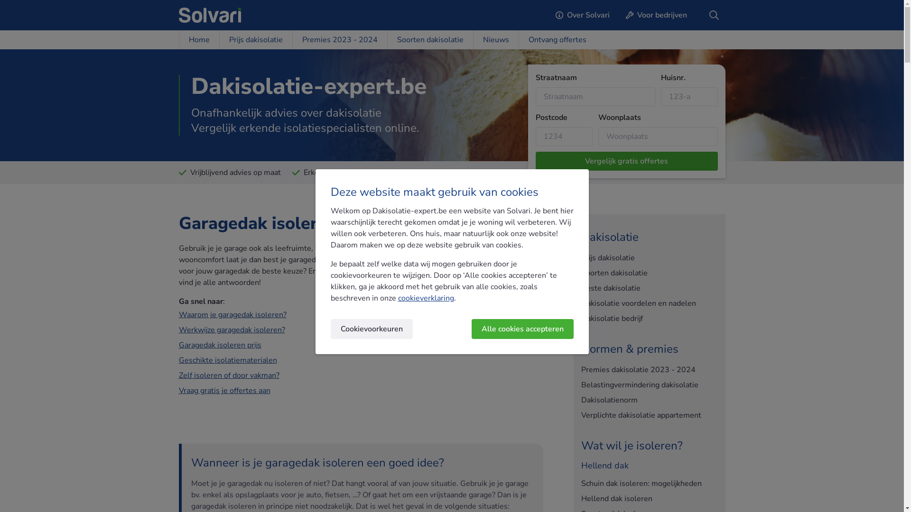 Image resolution: width=911 pixels, height=512 pixels. I want to click on Cookievoorkeuren, so click(371, 329).